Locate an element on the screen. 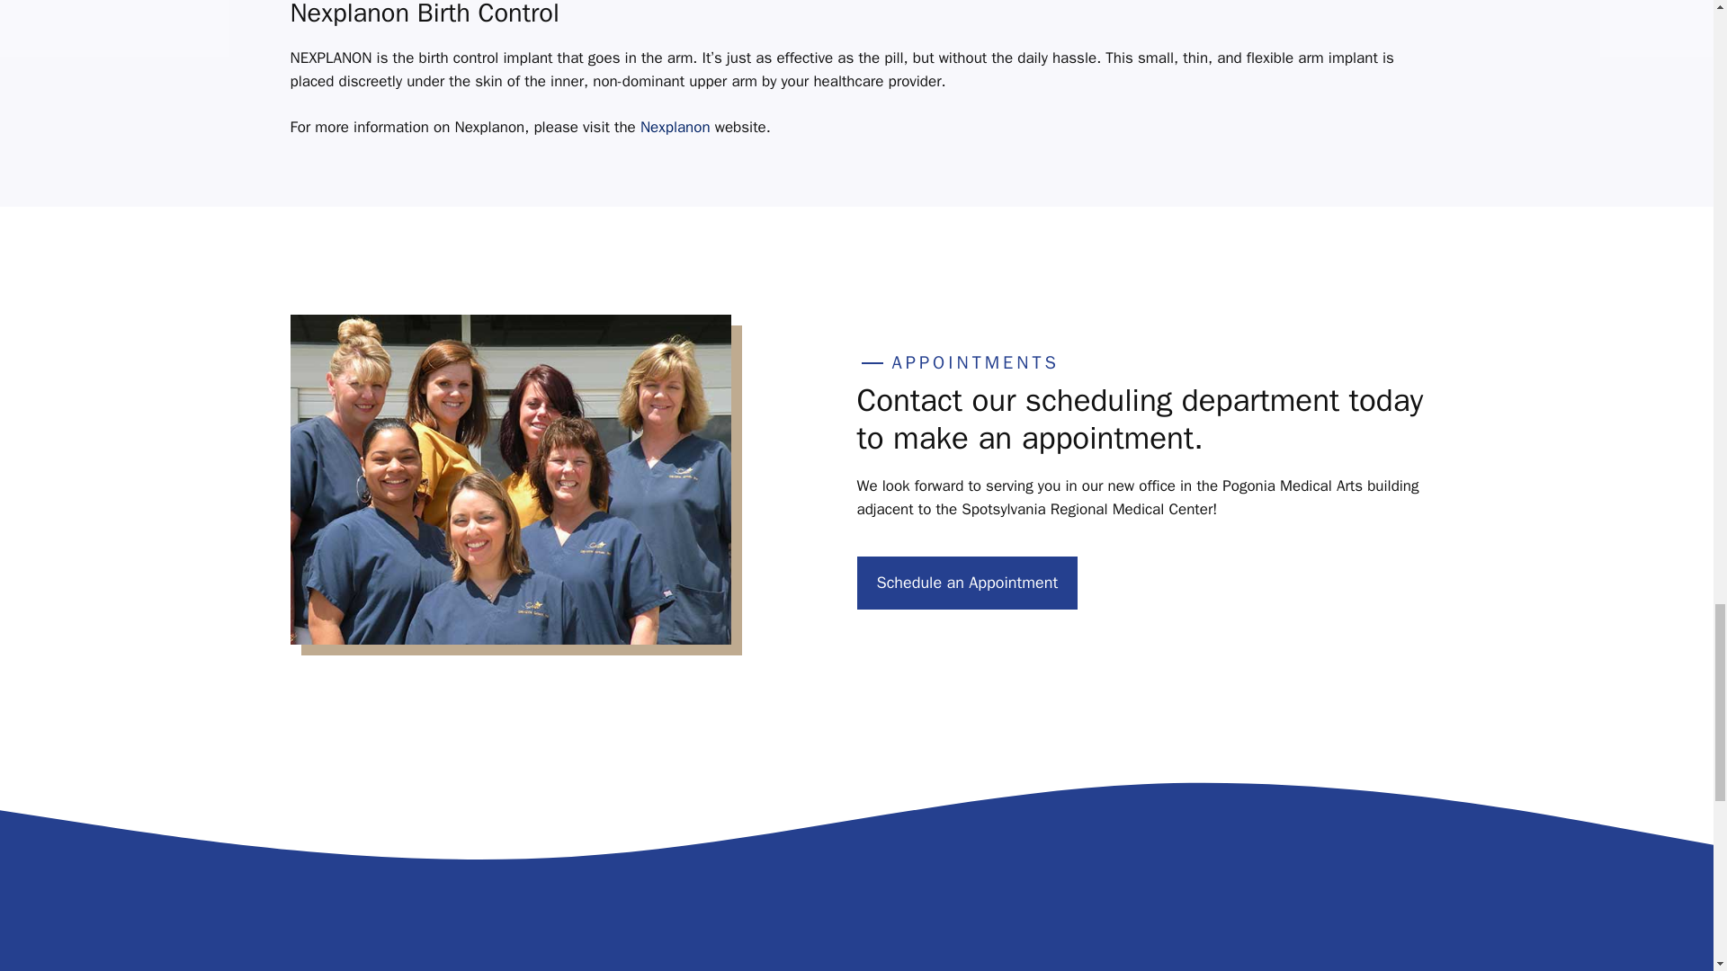 Image resolution: width=1727 pixels, height=971 pixels. Nexplanon is located at coordinates (675, 127).